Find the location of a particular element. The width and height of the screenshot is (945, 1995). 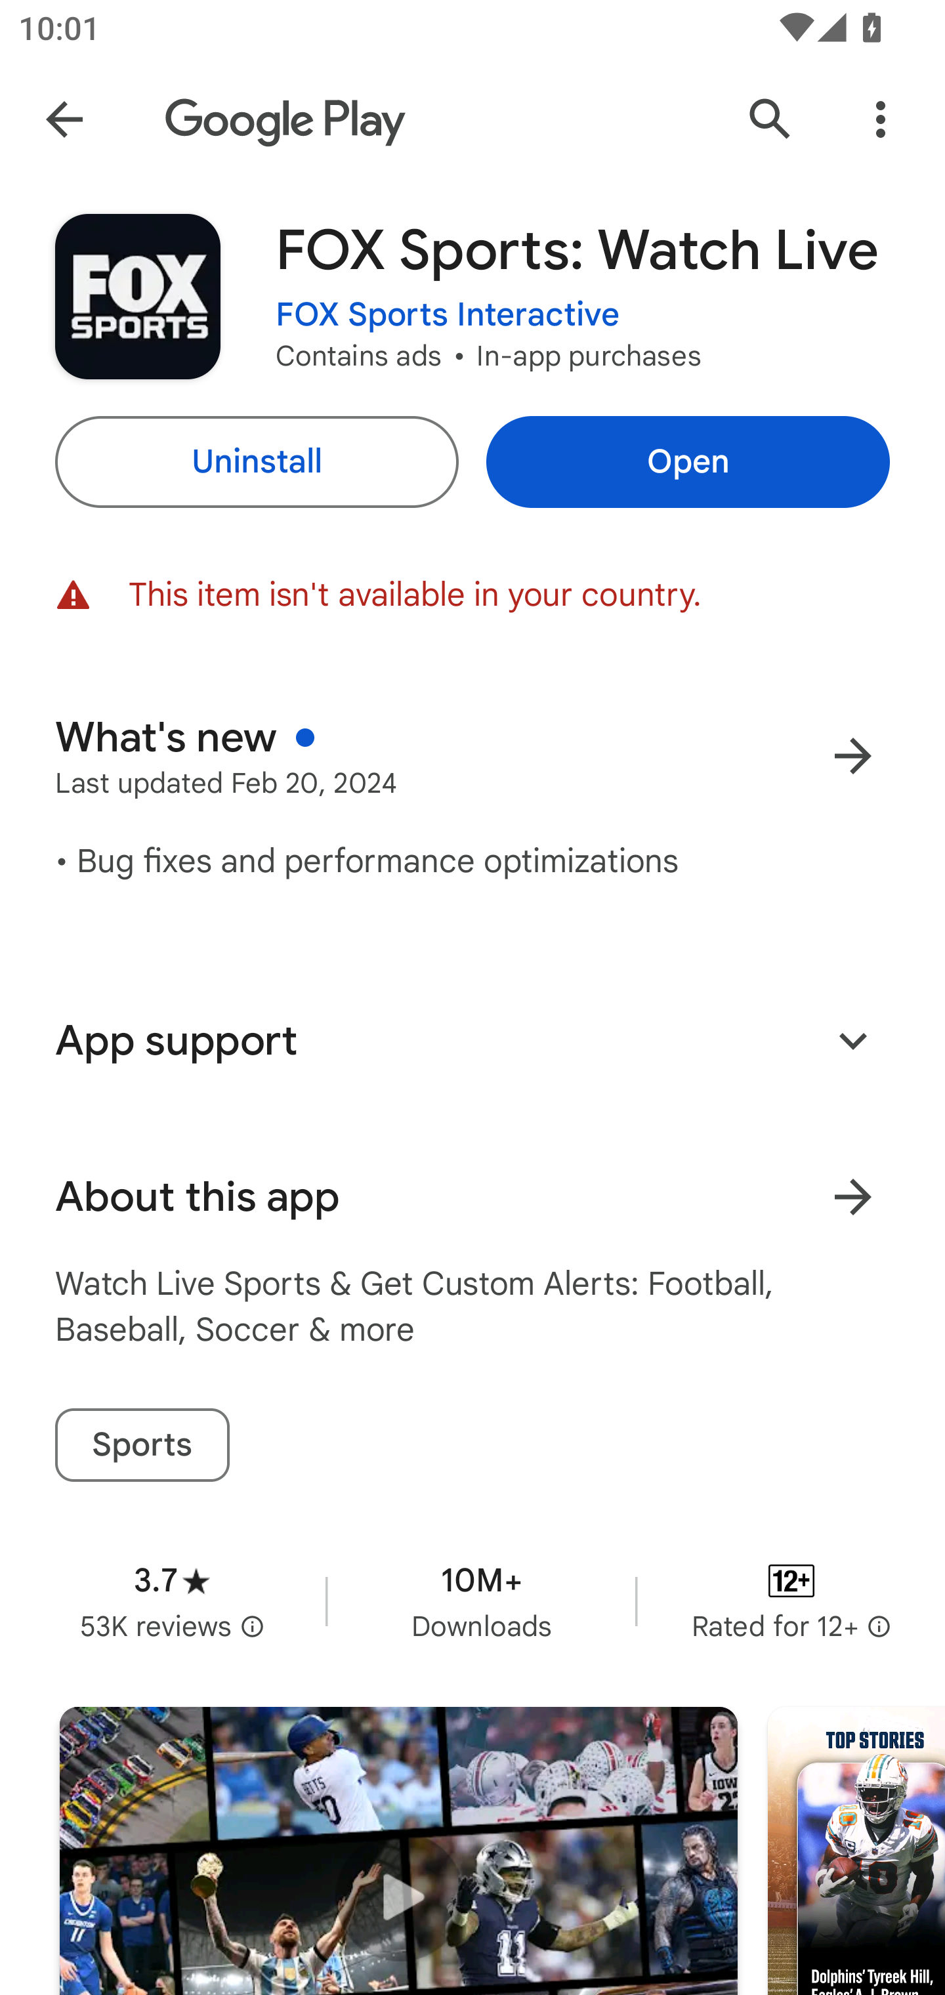

More results for What's new is located at coordinates (852, 756).